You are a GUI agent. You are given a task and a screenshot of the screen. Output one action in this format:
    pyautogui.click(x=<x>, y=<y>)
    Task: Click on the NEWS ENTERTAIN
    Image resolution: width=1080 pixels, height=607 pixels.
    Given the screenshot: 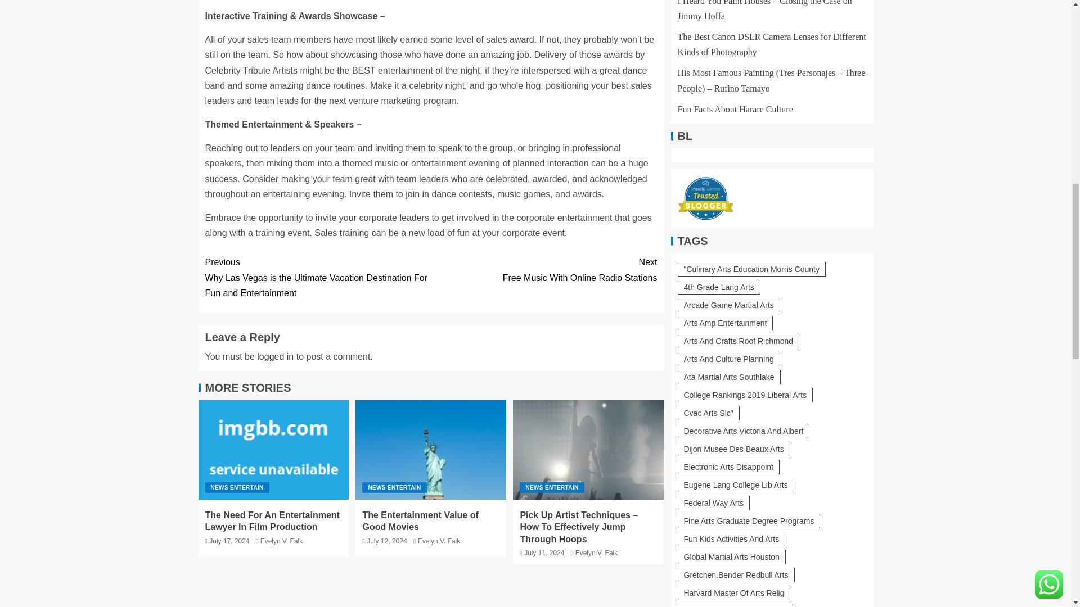 What is the action you would take?
    pyautogui.click(x=394, y=487)
    